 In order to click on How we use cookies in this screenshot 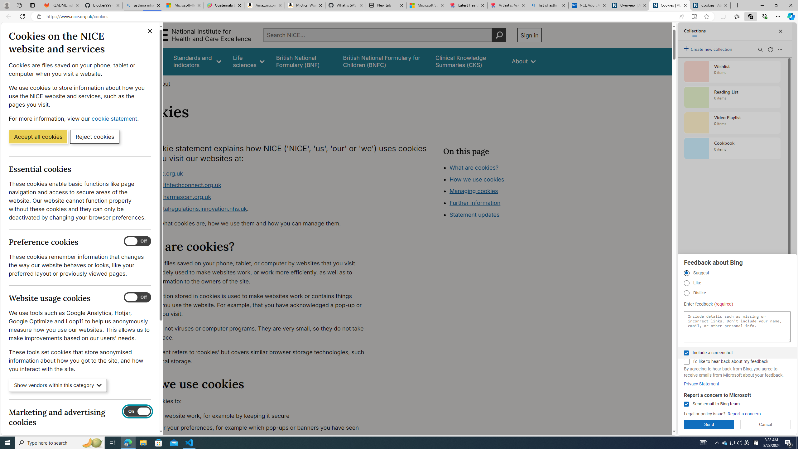, I will do `click(477, 179)`.